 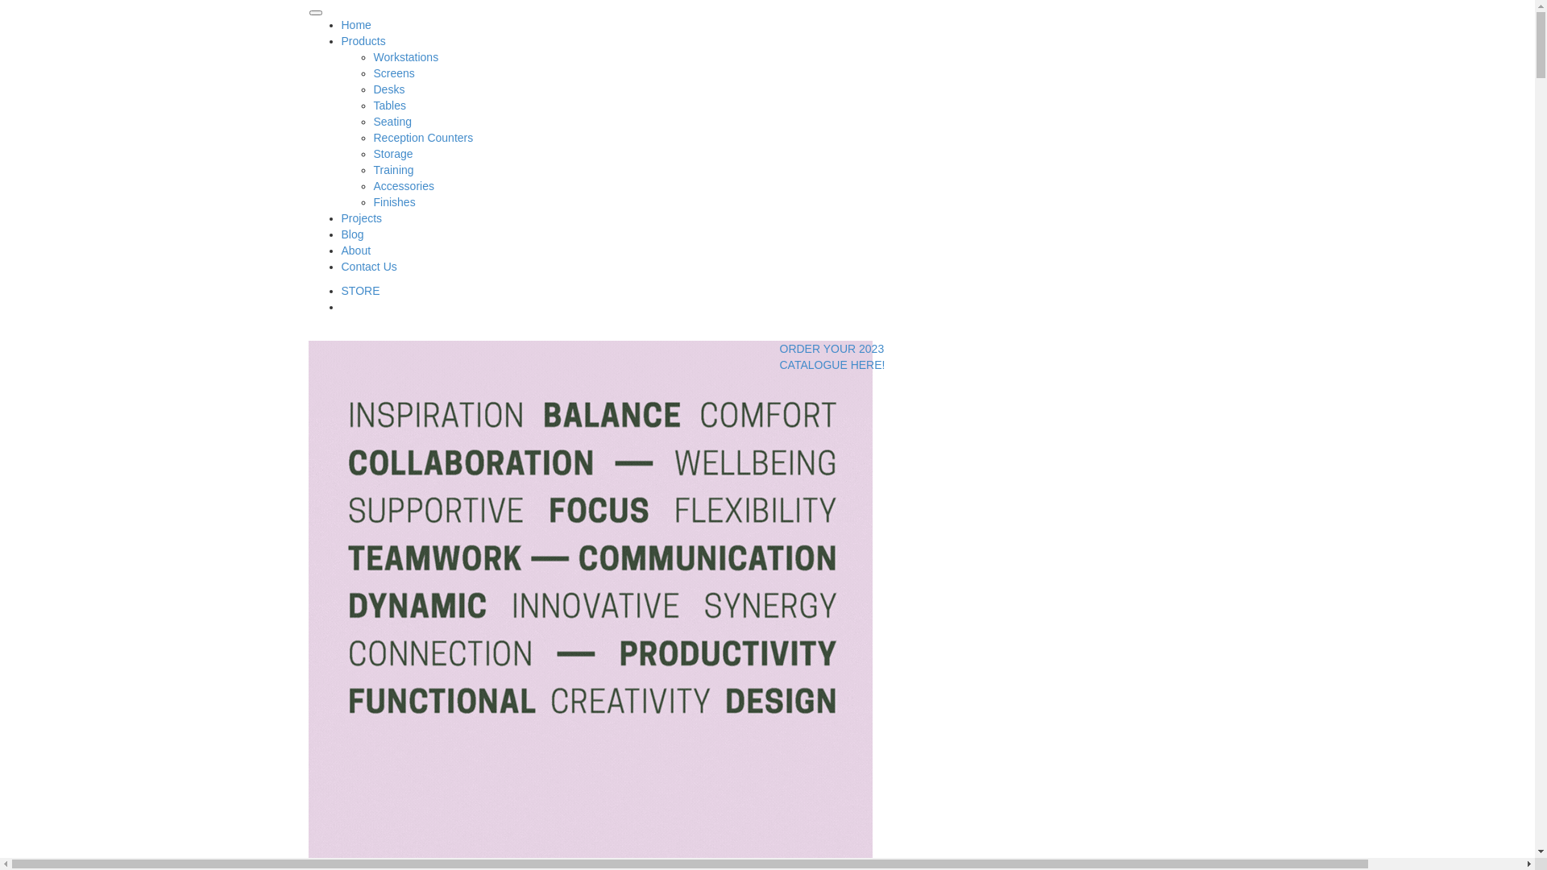 What do you see at coordinates (356, 24) in the screenshot?
I see `Home` at bounding box center [356, 24].